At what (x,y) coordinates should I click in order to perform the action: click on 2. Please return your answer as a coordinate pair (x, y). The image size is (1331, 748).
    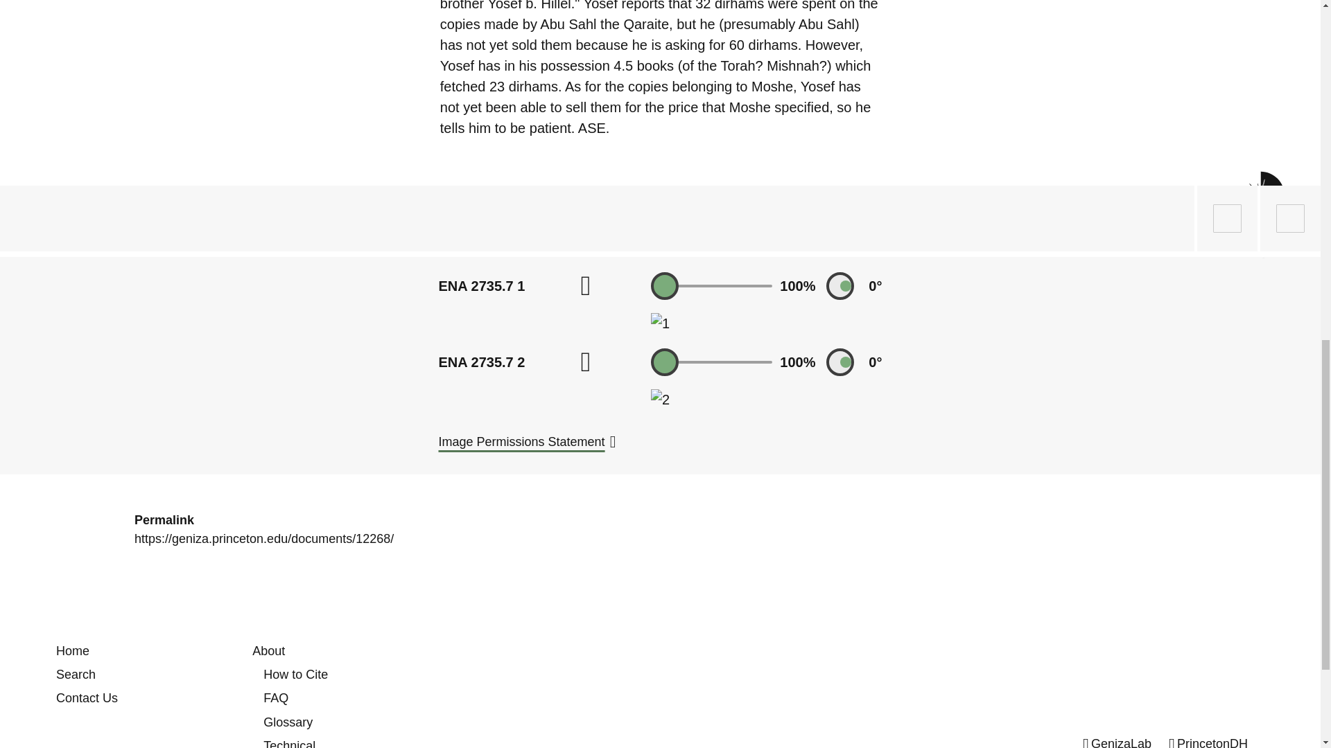
    Looking at the image, I should click on (660, 399).